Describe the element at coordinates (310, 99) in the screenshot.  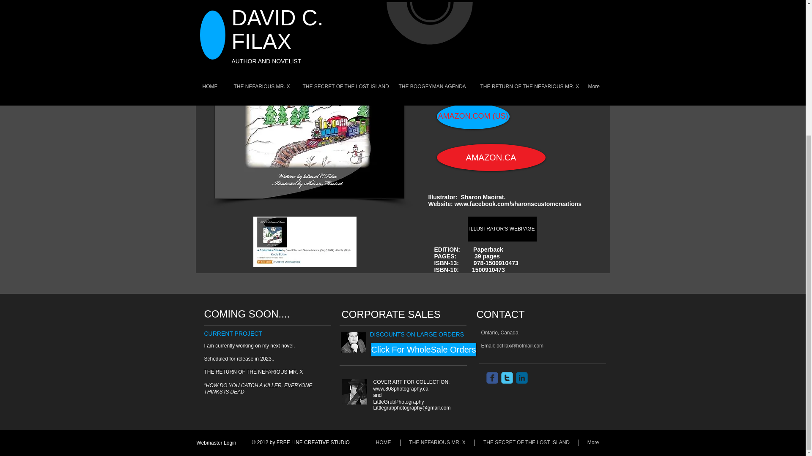
I see `AChristmasChase-FullCover.jpg` at that location.